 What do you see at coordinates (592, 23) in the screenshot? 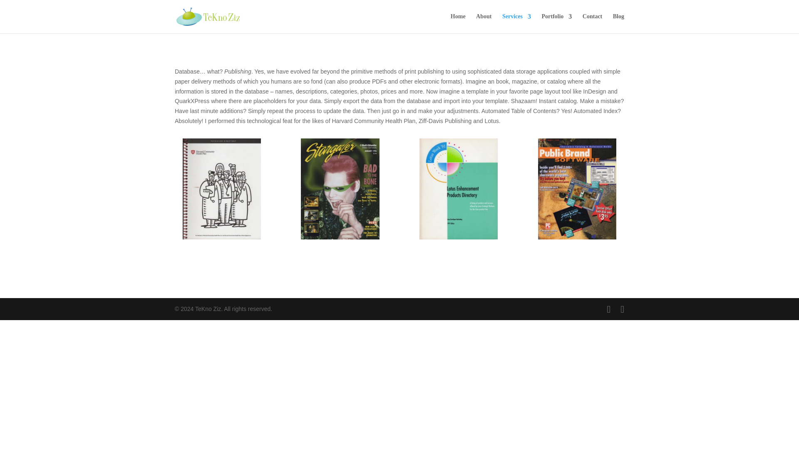
I see `Contact` at bounding box center [592, 23].